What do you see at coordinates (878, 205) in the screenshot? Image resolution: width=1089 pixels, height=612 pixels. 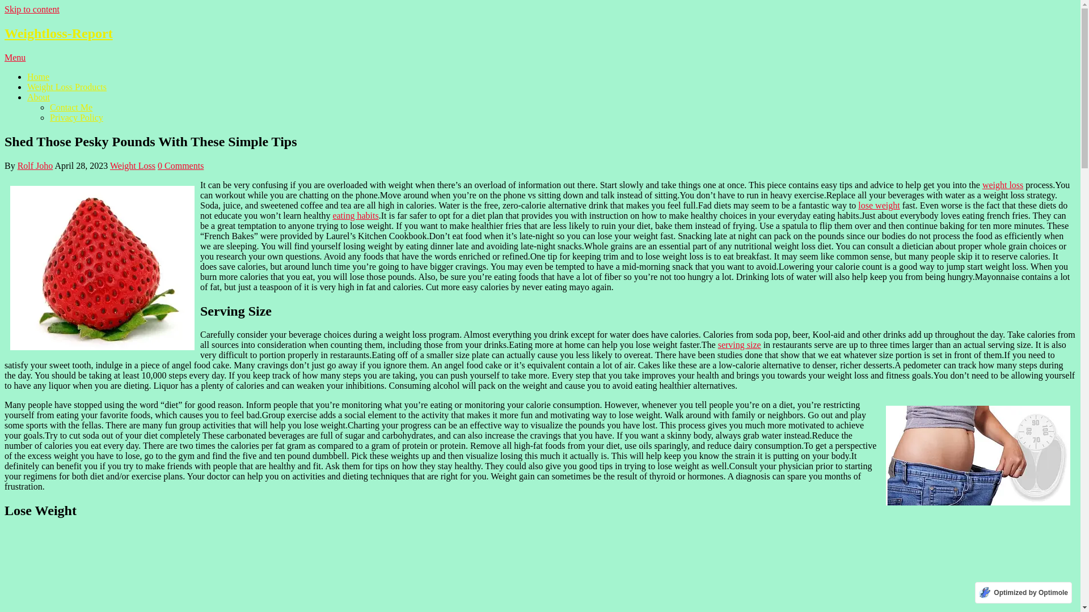 I see `lose weight` at bounding box center [878, 205].